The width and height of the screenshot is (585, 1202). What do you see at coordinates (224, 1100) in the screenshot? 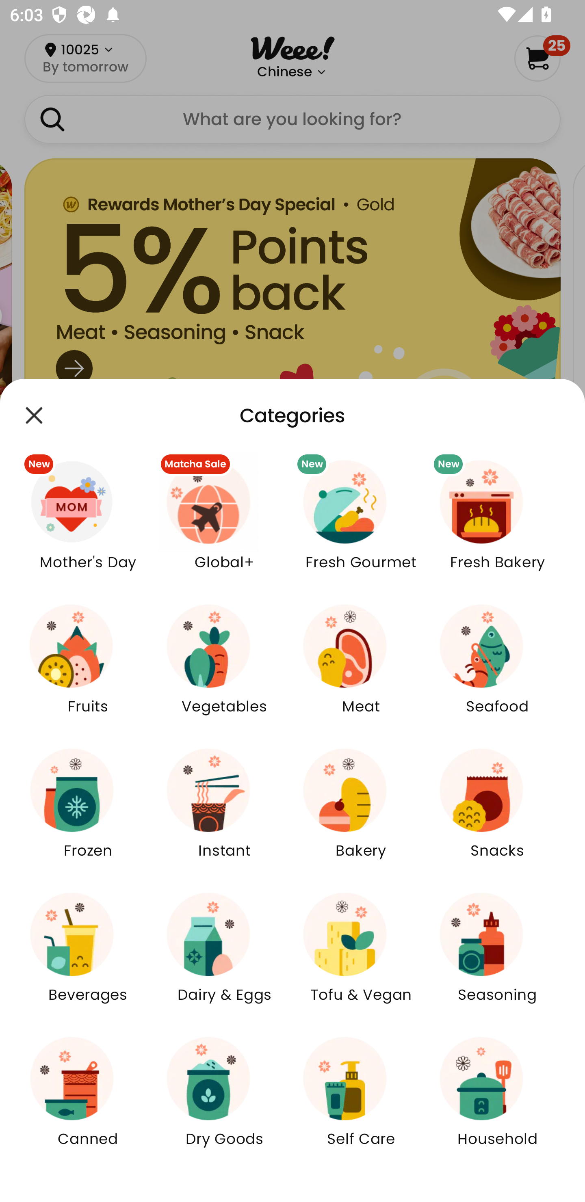
I see `Dry Goods` at bounding box center [224, 1100].